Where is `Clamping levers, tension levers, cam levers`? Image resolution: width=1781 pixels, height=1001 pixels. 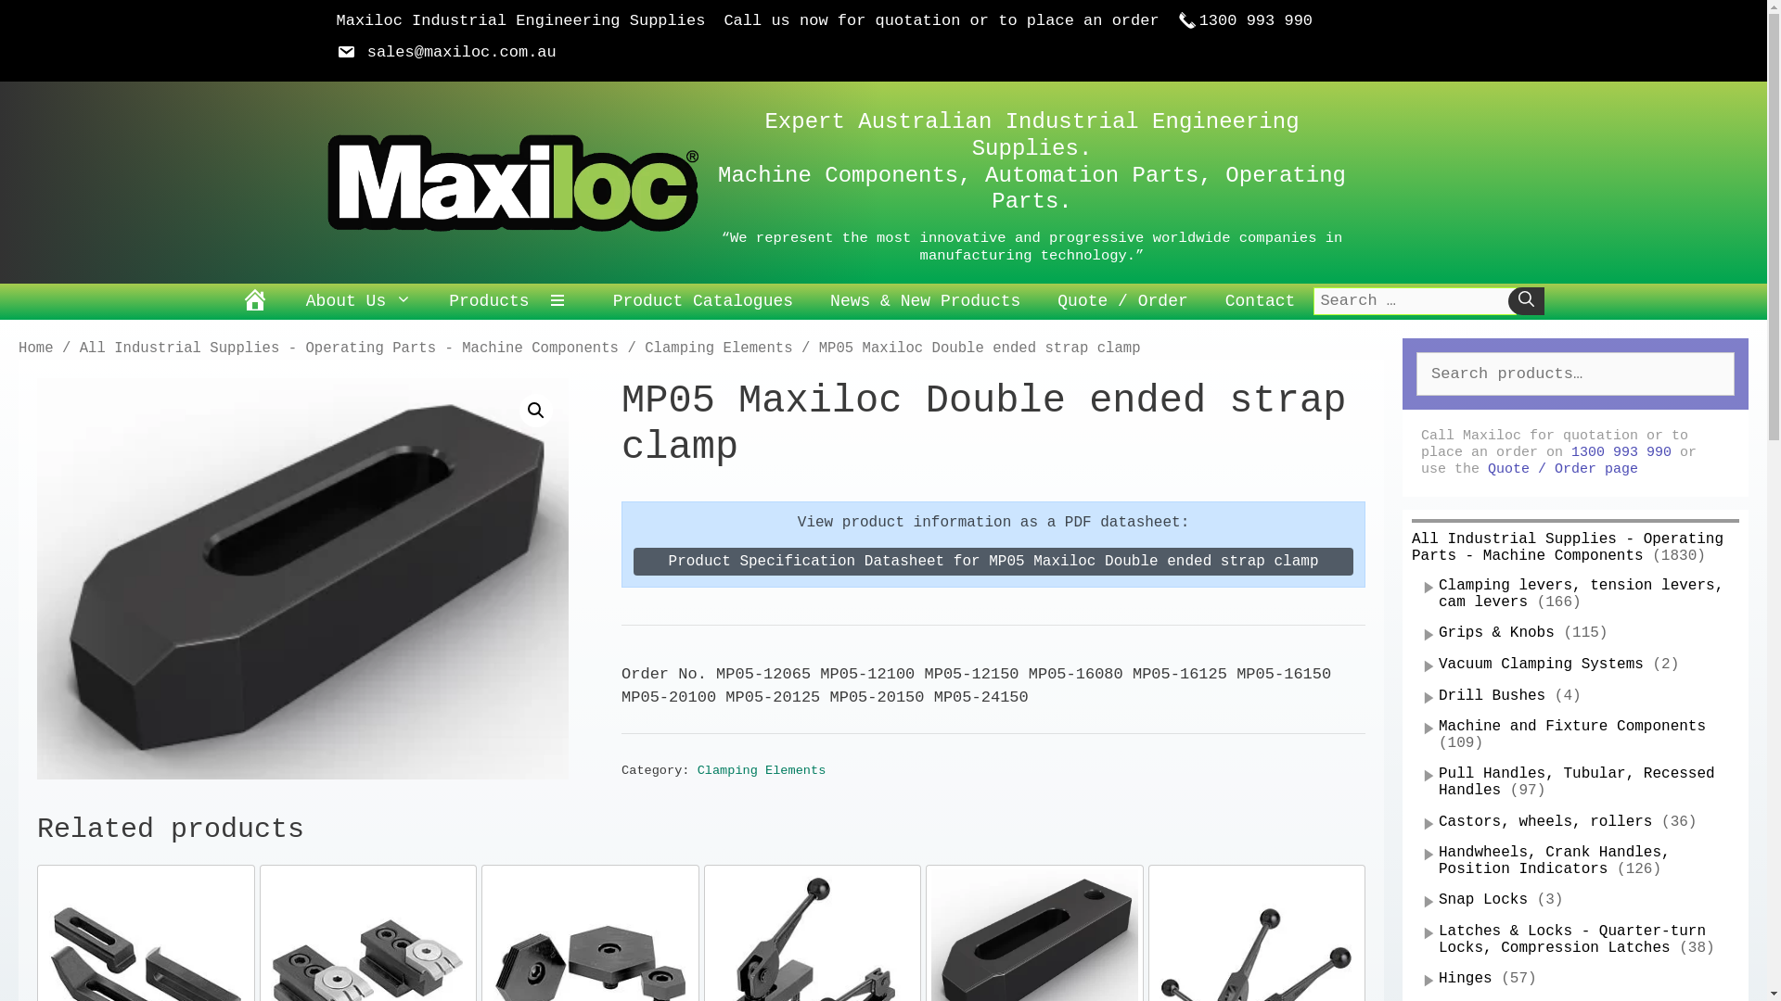
Clamping levers, tension levers, cam levers is located at coordinates (1581, 594).